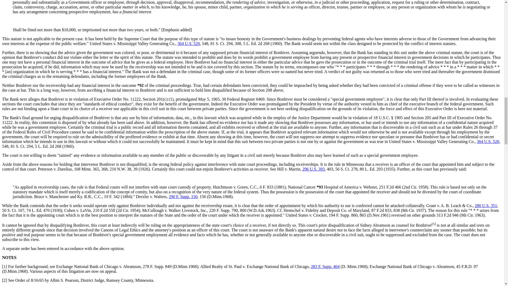  What do you see at coordinates (188, 43) in the screenshot?
I see `364 U.S. 520` at bounding box center [188, 43].